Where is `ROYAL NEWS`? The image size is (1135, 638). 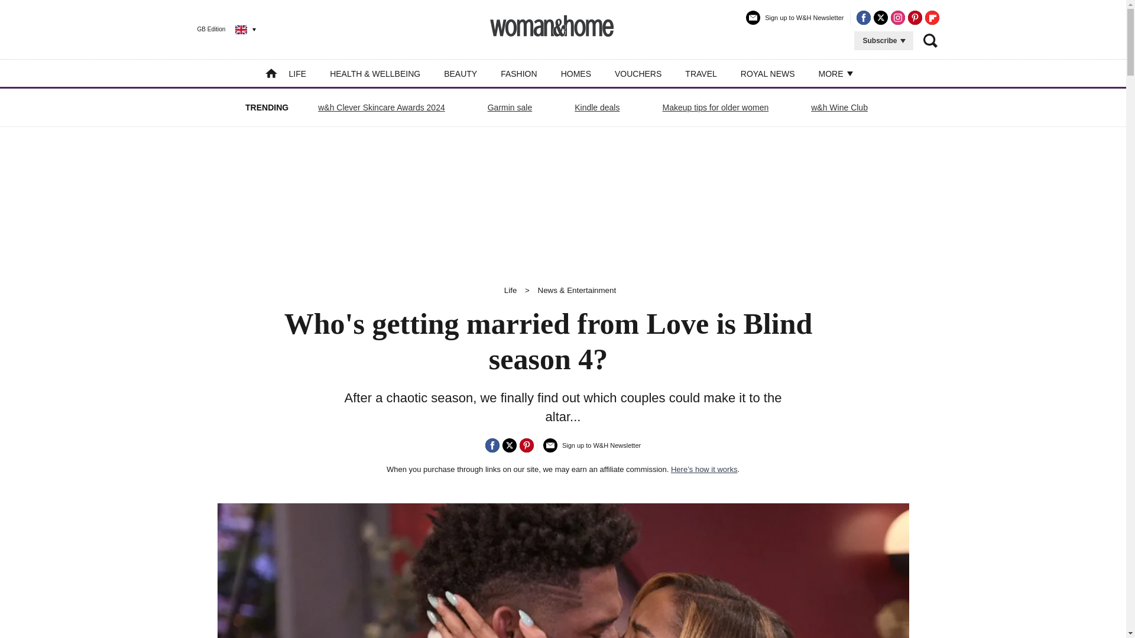 ROYAL NEWS is located at coordinates (768, 73).